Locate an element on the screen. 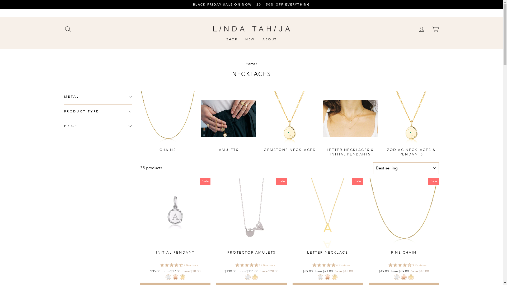  PRODUCT TYPE is located at coordinates (98, 112).